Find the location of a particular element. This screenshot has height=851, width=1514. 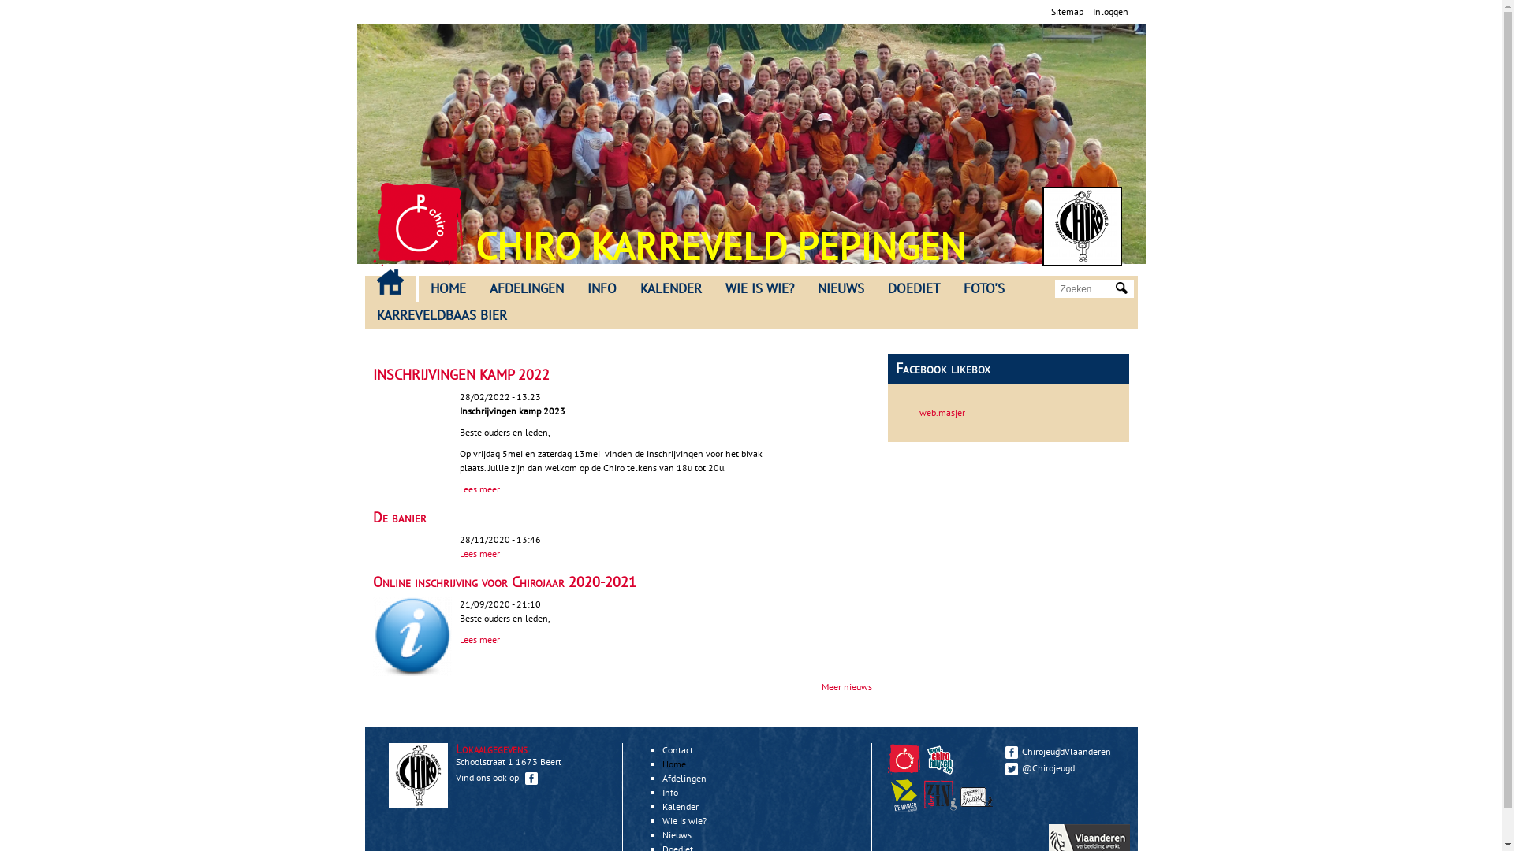

Chirojeugd Vlaanderen is located at coordinates (904, 760).